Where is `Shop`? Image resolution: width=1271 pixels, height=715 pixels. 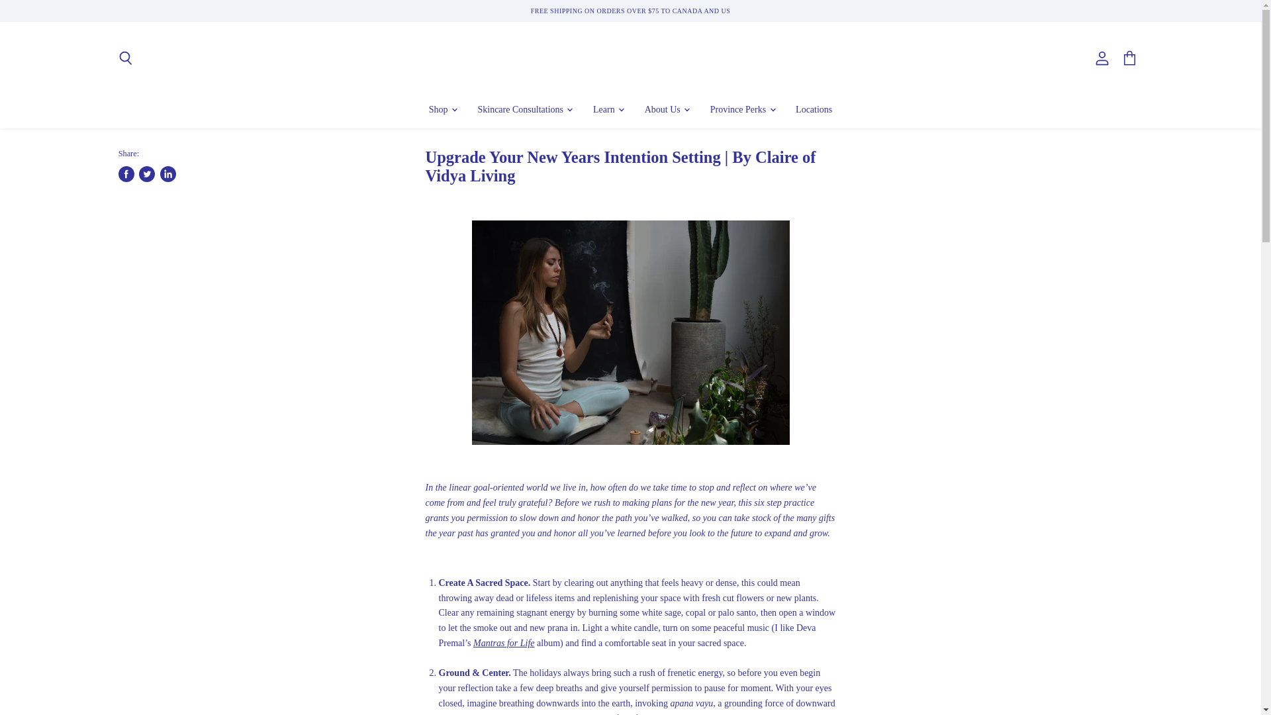 Shop is located at coordinates (442, 109).